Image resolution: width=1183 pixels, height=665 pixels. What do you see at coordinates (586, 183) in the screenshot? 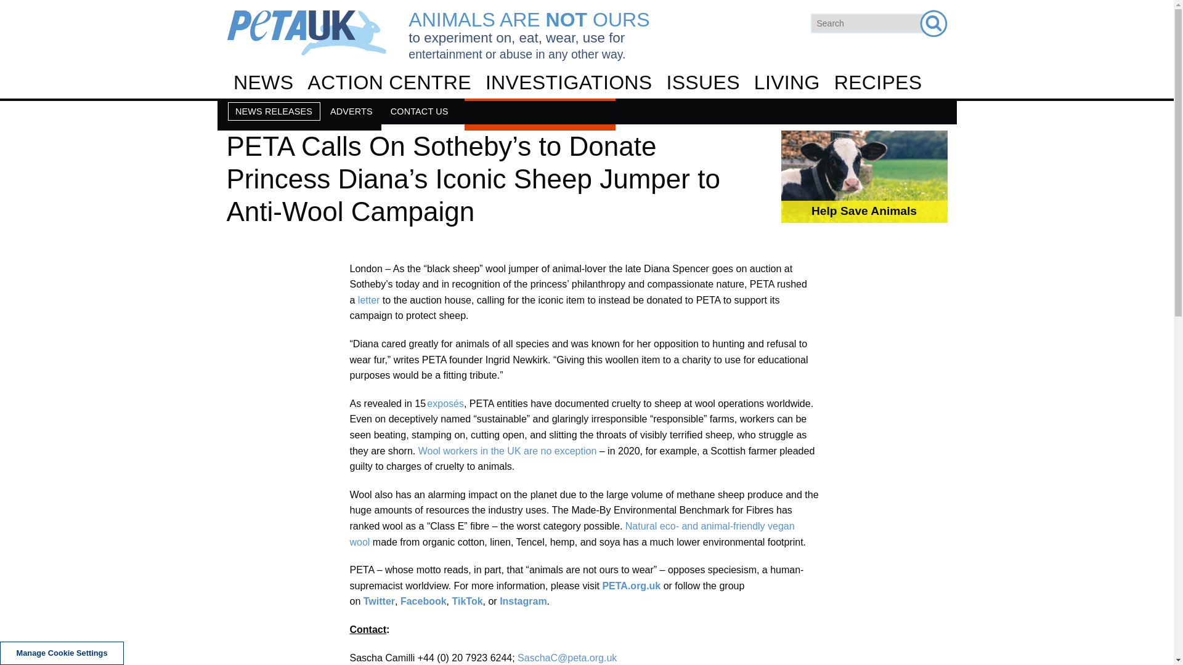
I see `ACTIVIST RESOURCES` at bounding box center [586, 183].